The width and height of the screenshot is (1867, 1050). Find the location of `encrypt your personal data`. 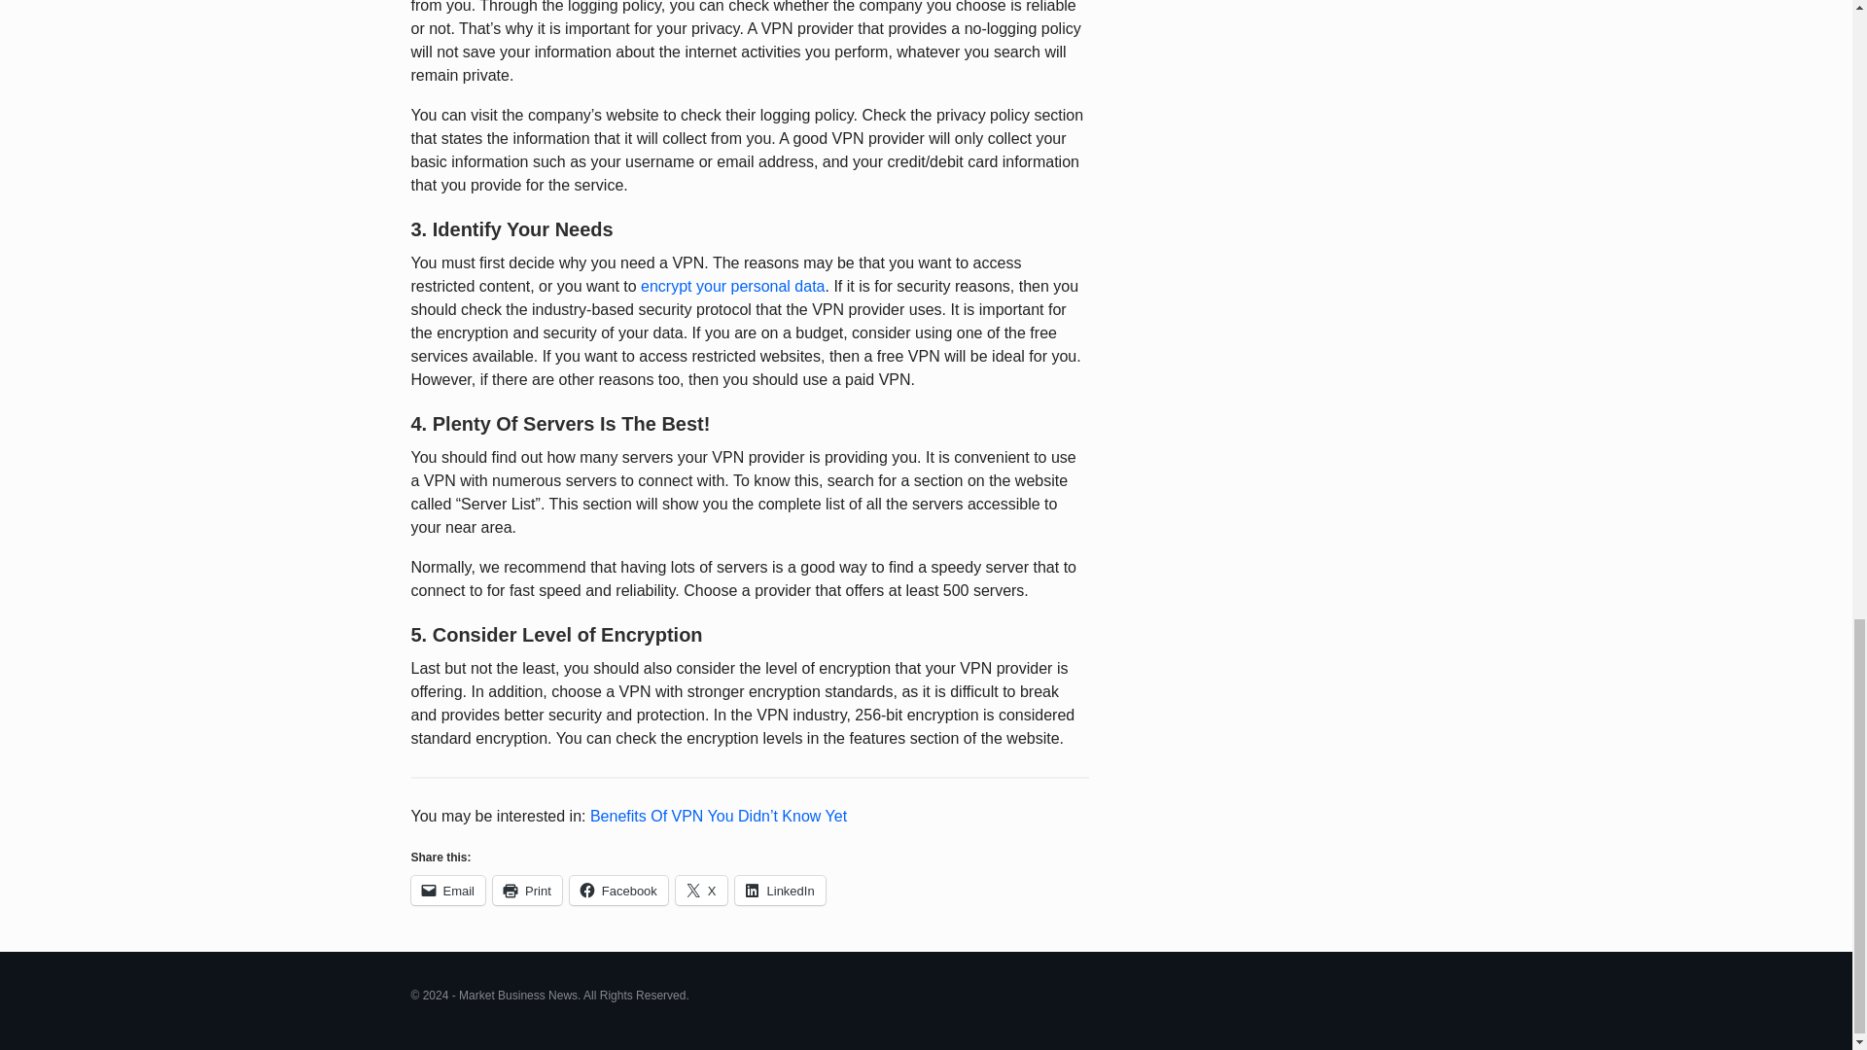

encrypt your personal data is located at coordinates (732, 286).